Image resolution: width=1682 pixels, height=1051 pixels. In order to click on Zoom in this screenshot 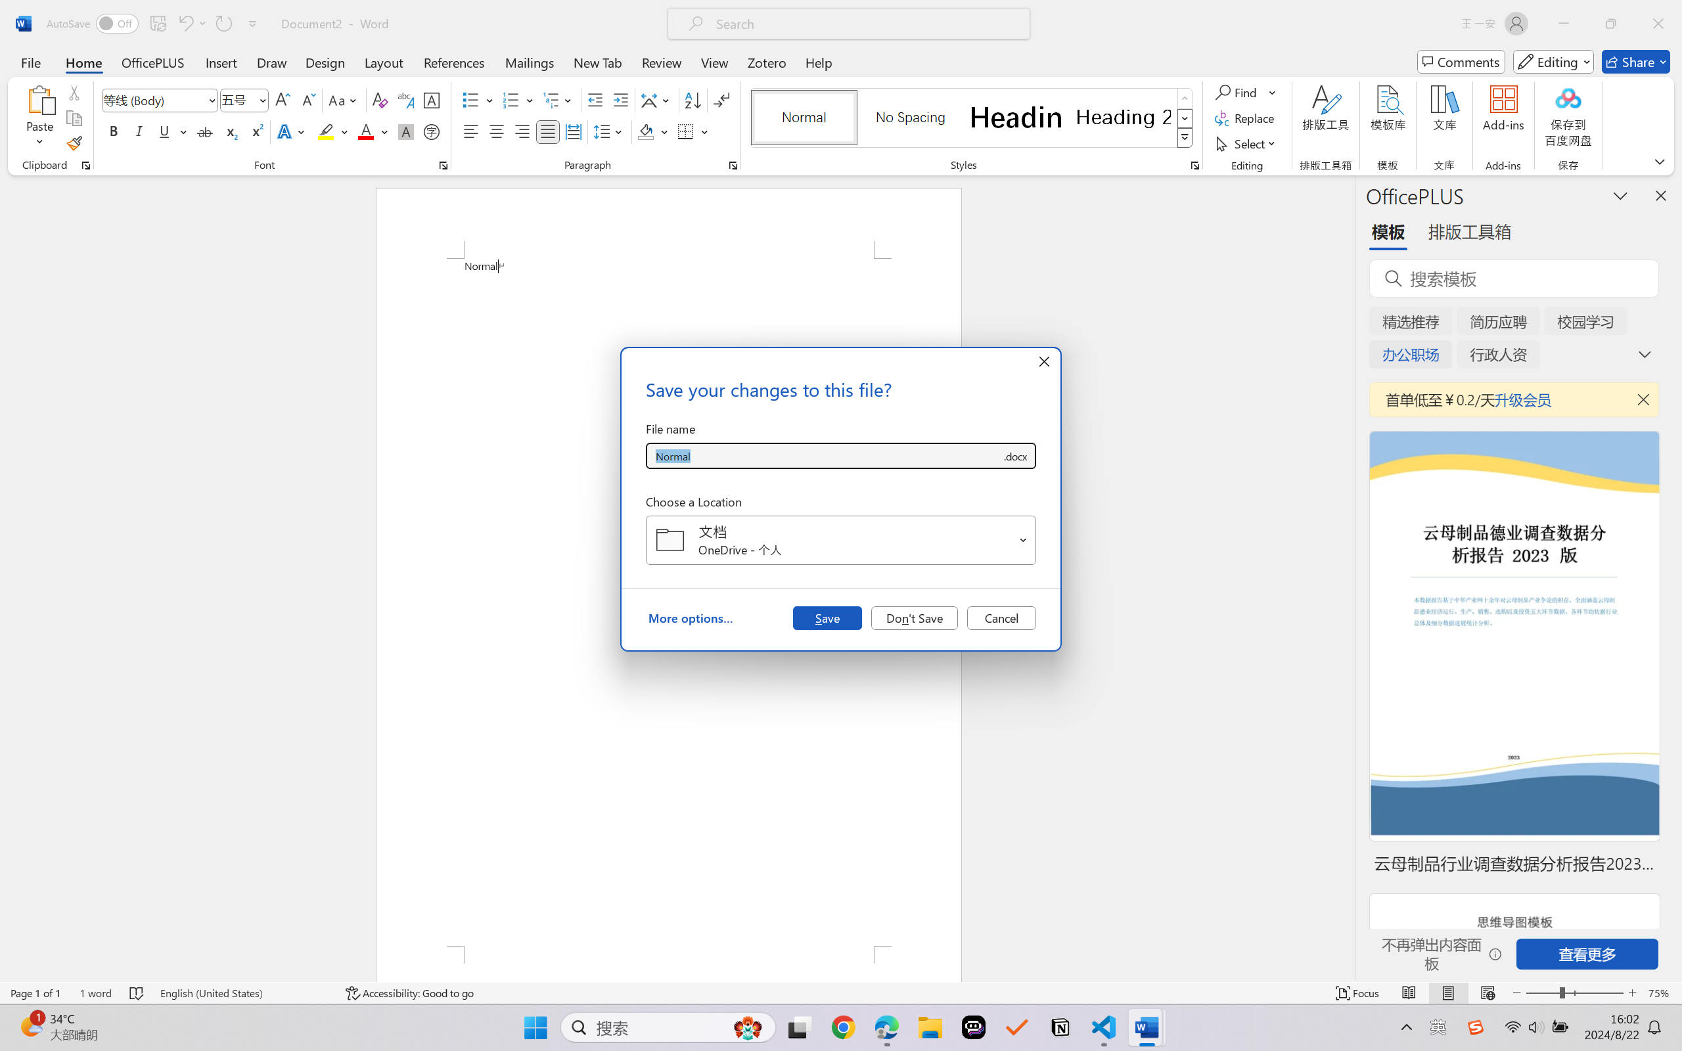, I will do `click(1574, 993)`.